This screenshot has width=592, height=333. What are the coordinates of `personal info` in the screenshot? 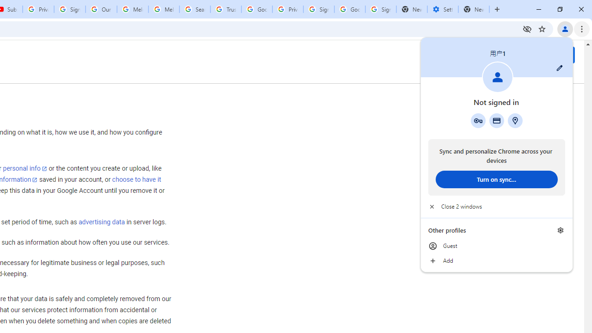 It's located at (25, 168).